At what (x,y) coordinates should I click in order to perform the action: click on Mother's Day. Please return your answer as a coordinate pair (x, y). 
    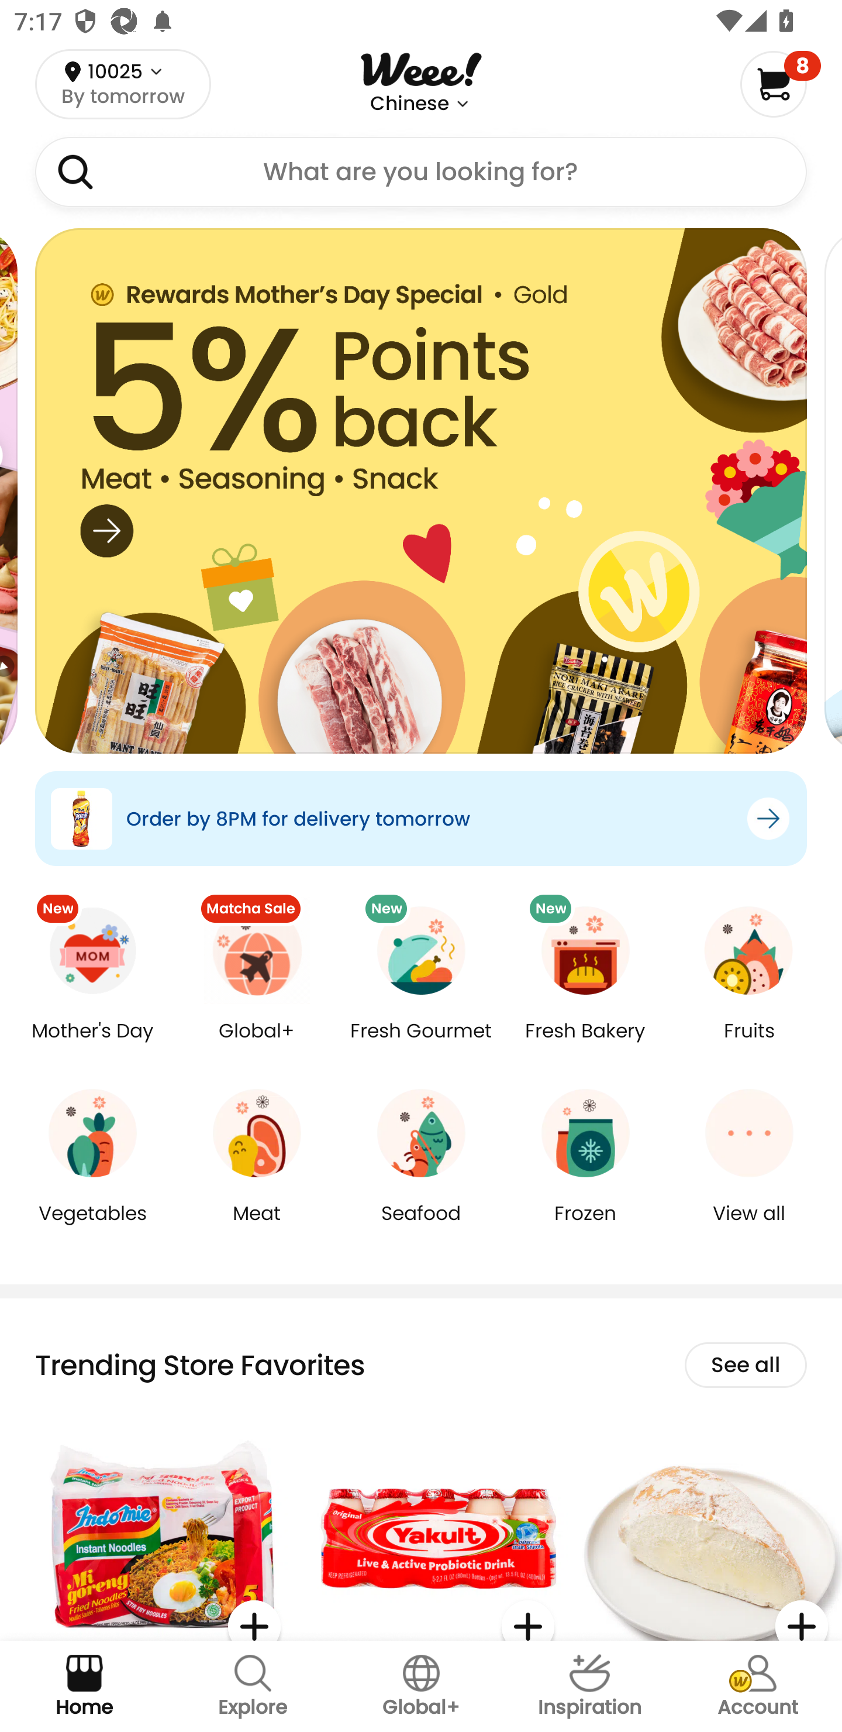
    Looking at the image, I should click on (92, 1045).